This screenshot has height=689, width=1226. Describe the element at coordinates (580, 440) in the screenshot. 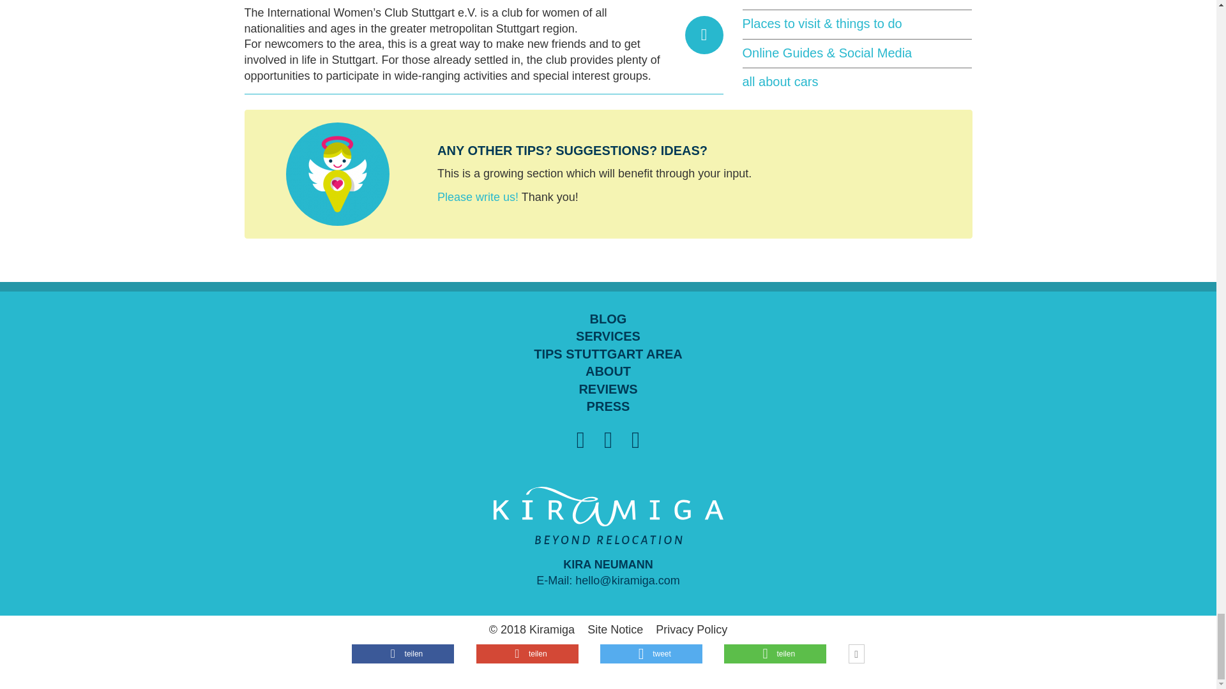

I see `Visit us on Xing` at that location.